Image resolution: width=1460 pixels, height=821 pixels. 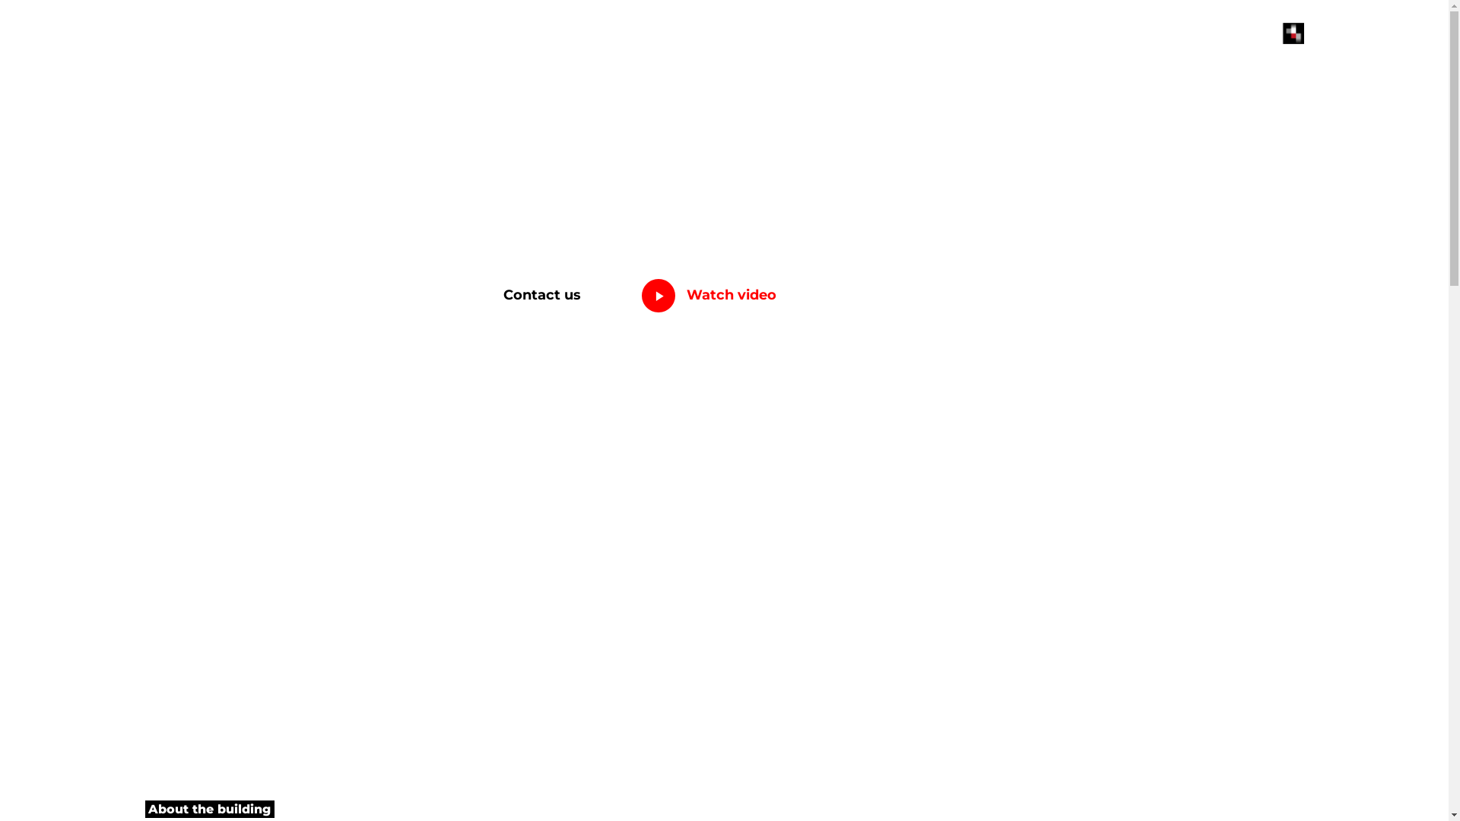 I want to click on Contact us, so click(x=542, y=295).